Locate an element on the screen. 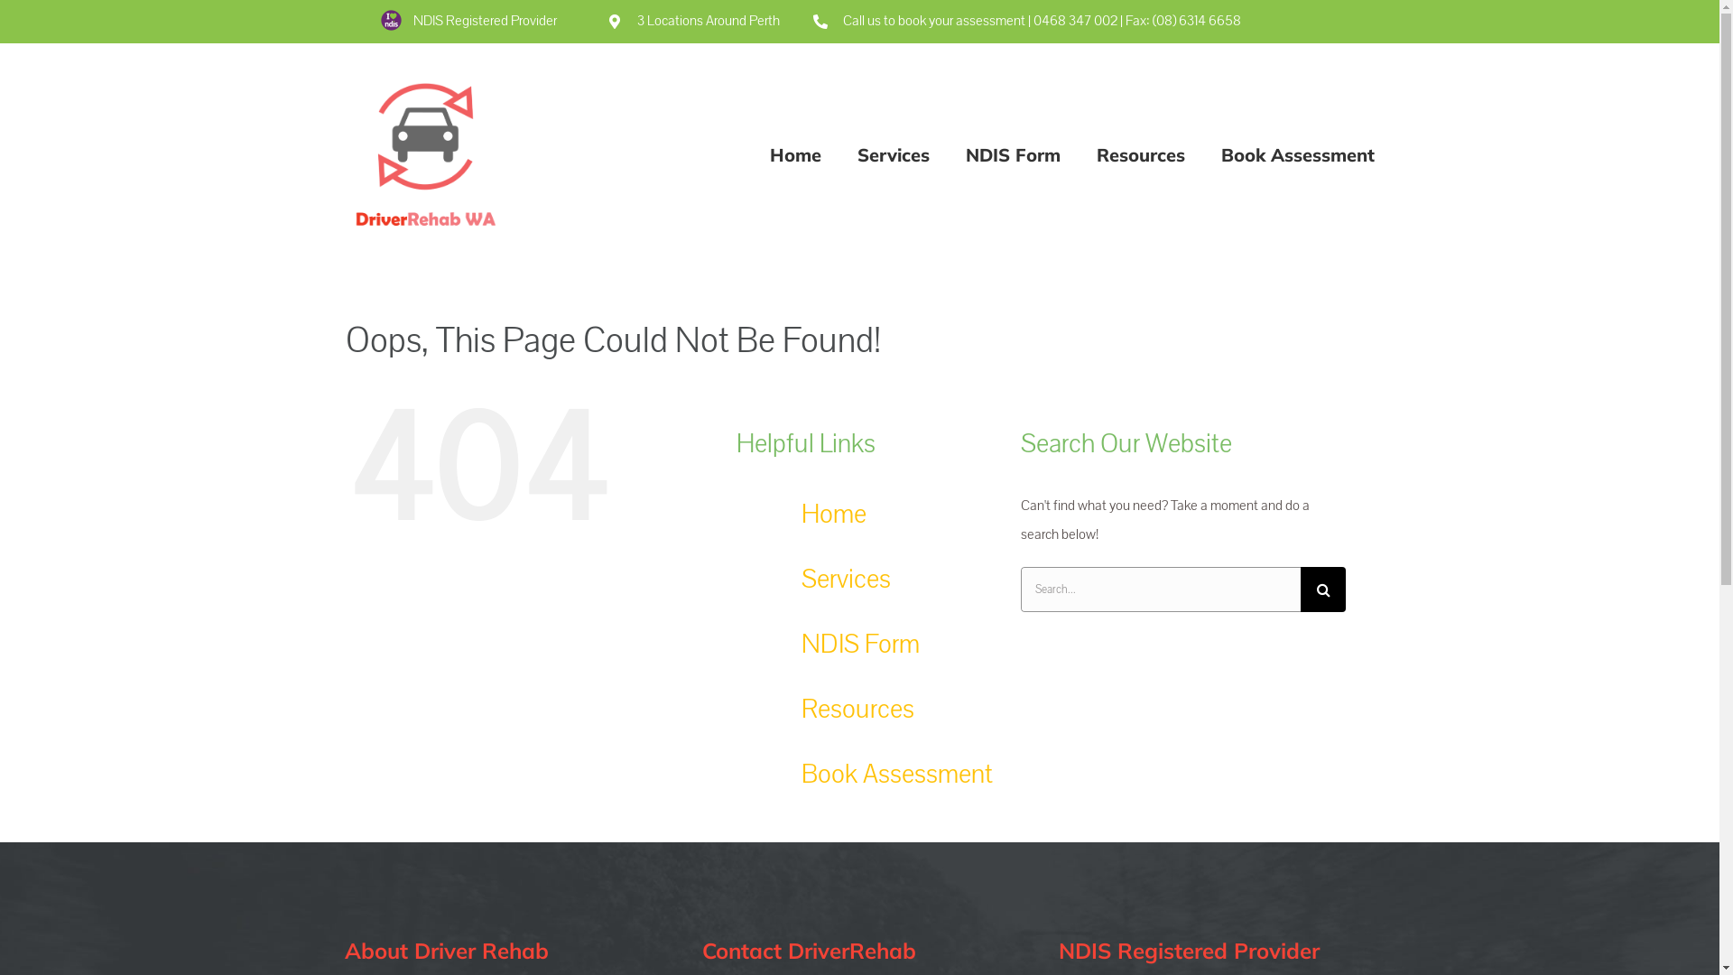 This screenshot has width=1733, height=975. Book Assessment is located at coordinates (1297, 153).